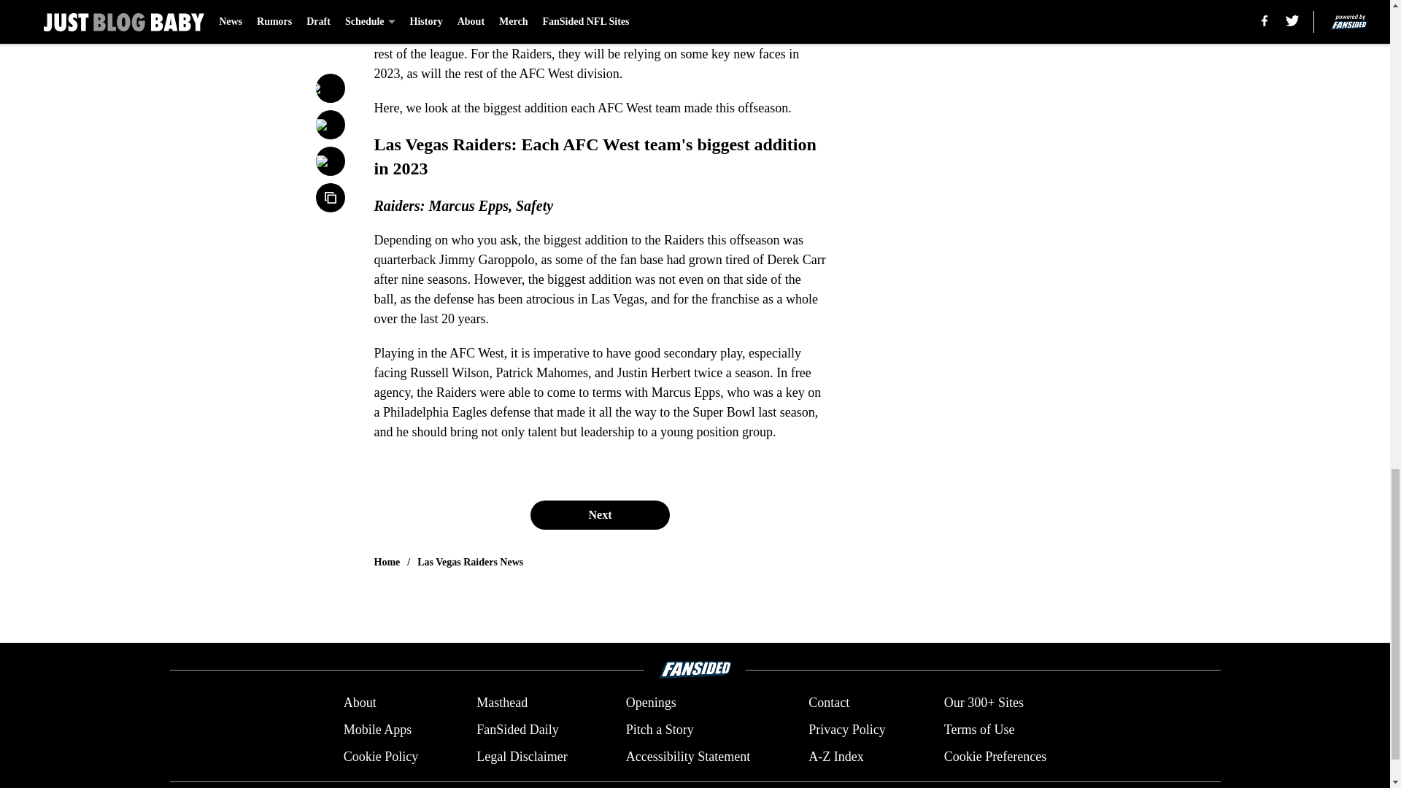  What do you see at coordinates (470, 562) in the screenshot?
I see `Las Vegas Raiders News` at bounding box center [470, 562].